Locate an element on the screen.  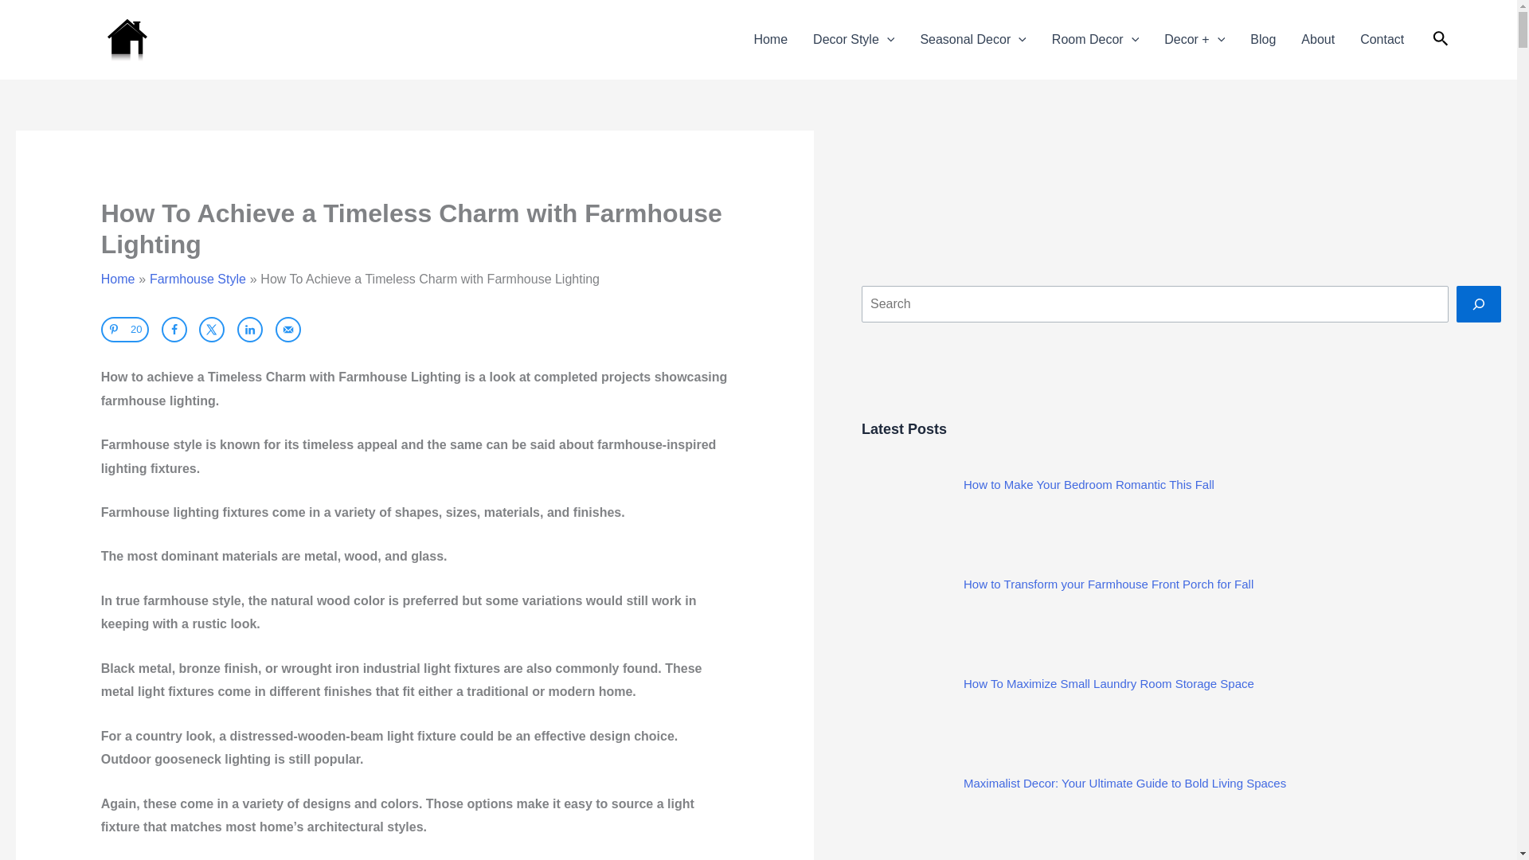
Share on X is located at coordinates (212, 330).